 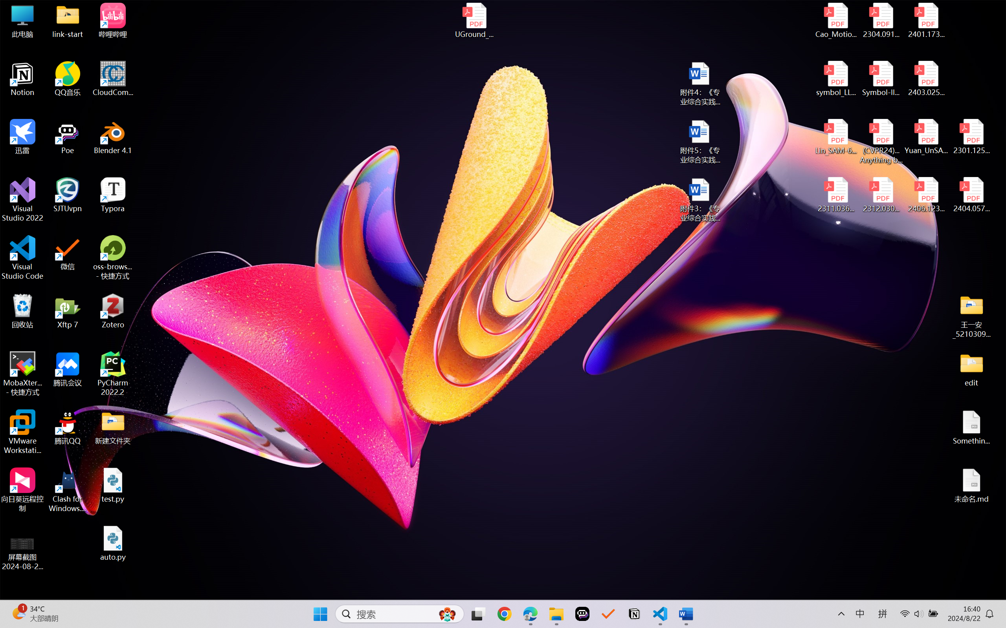 I want to click on 2311.03658v2.pdf, so click(x=836, y=195).